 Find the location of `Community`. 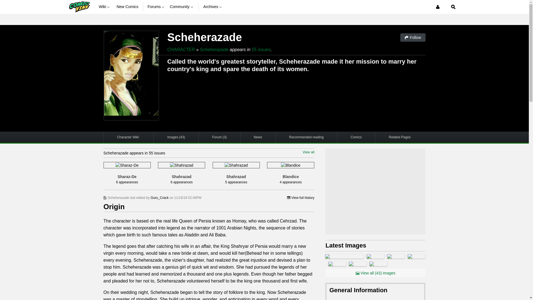

Community is located at coordinates (182, 7).